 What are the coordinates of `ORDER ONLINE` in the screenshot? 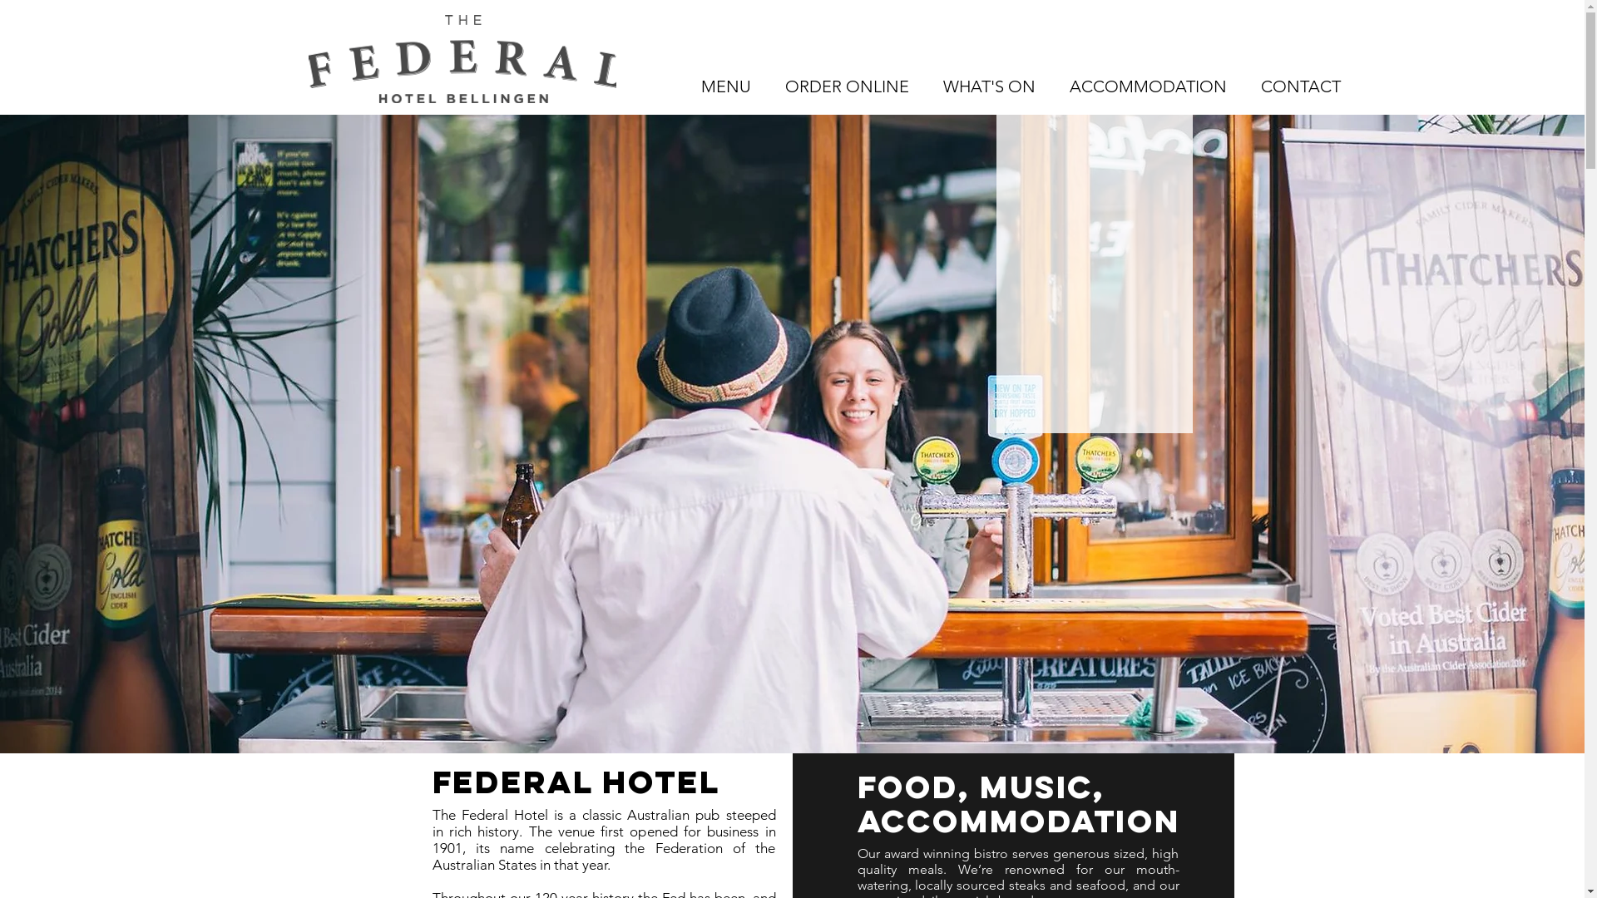 It's located at (848, 86).